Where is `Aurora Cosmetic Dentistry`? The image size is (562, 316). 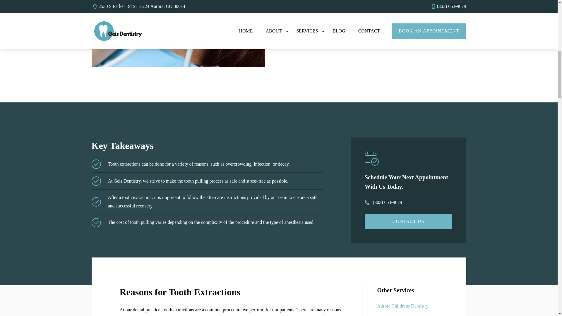 Aurora Cosmetic Dentistry is located at coordinates (402, 315).